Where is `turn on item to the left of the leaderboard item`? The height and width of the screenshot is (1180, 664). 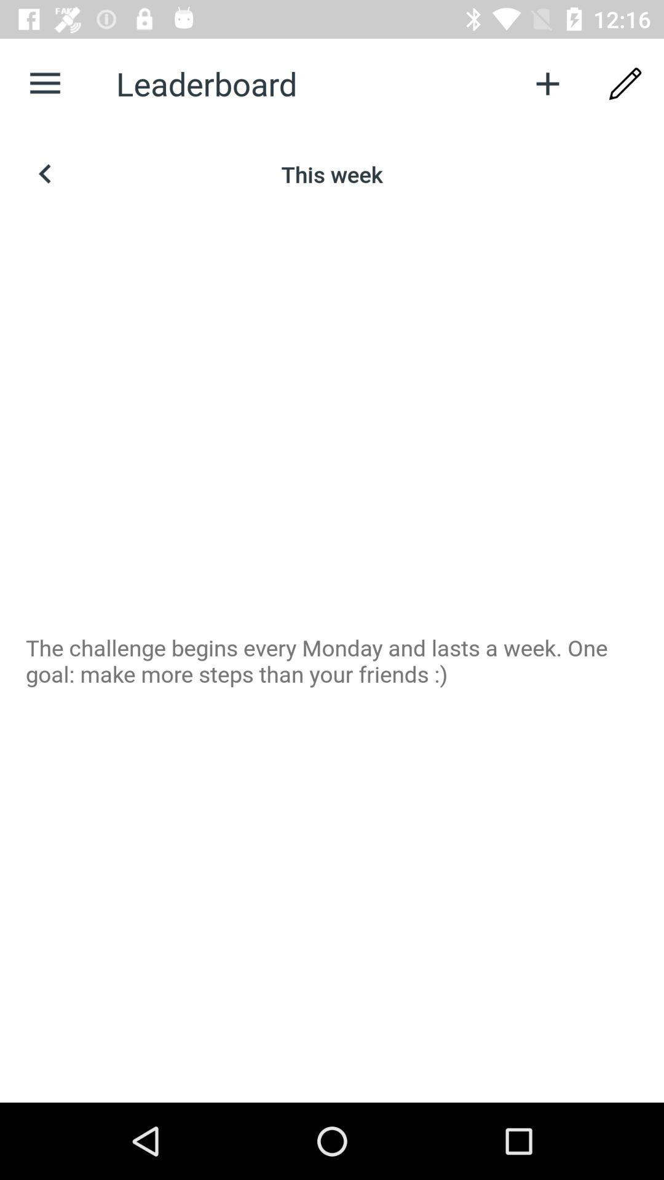 turn on item to the left of the leaderboard item is located at coordinates (45, 84).